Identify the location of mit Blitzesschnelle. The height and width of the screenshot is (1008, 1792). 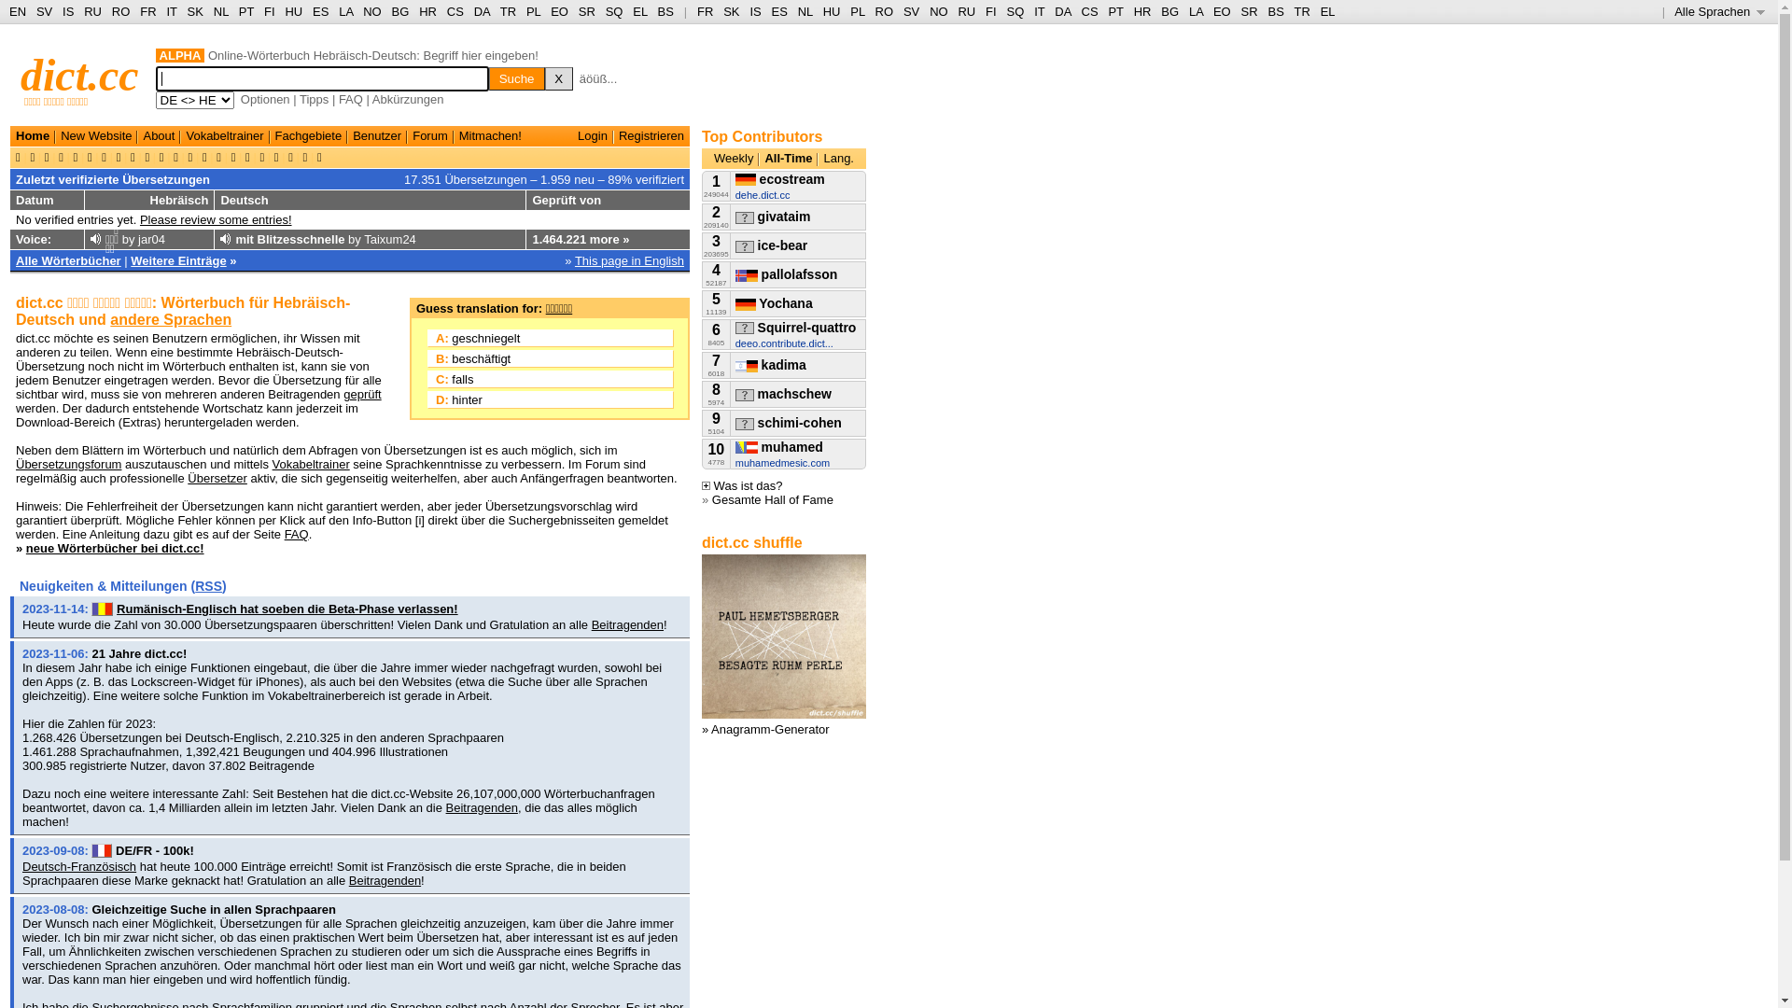
(289, 239).